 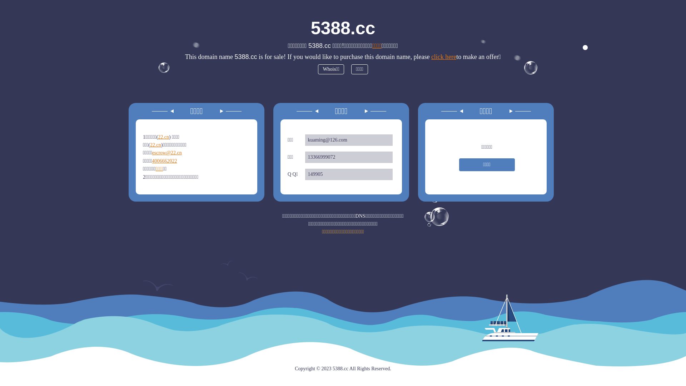 What do you see at coordinates (156, 145) in the screenshot?
I see `22.cn` at bounding box center [156, 145].